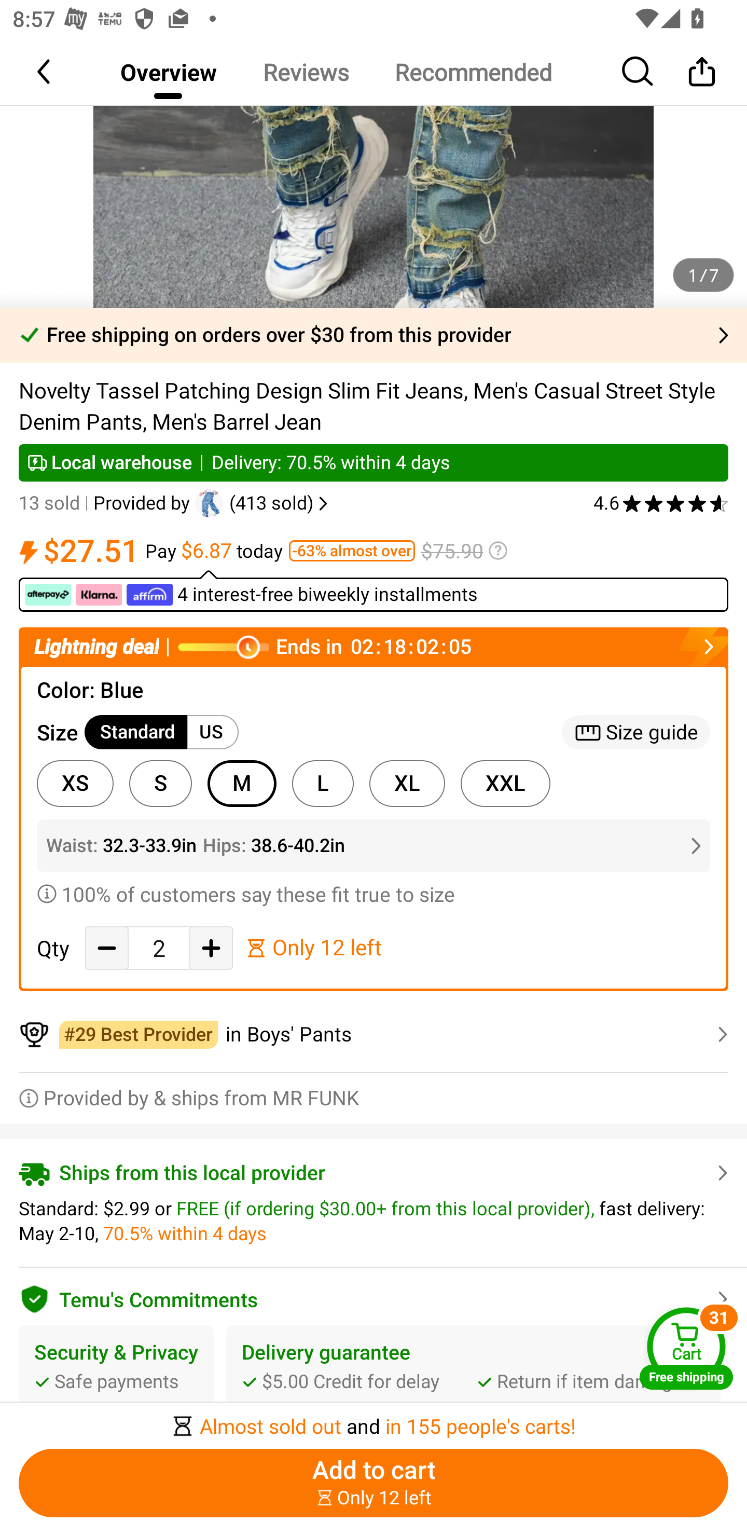 The image size is (747, 1536). What do you see at coordinates (107, 503) in the screenshot?
I see `13 sold Provided by ` at bounding box center [107, 503].